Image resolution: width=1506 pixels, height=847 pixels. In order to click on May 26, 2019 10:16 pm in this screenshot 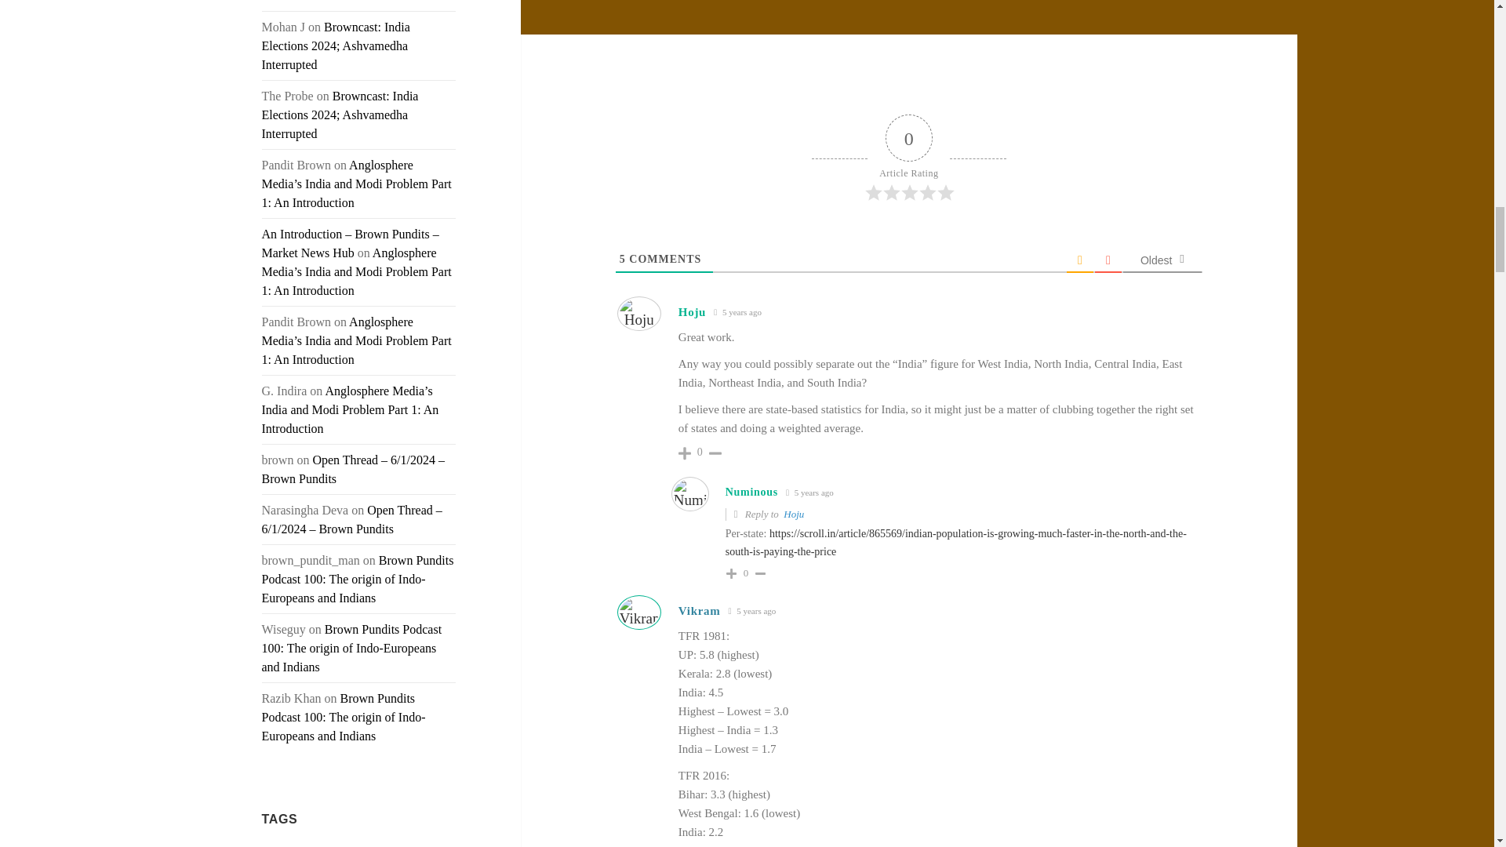, I will do `click(737, 312)`.